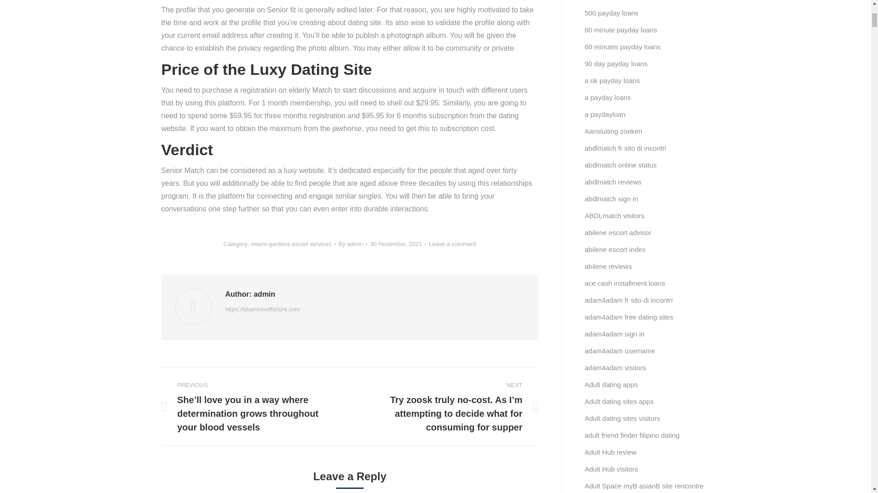  Describe the element at coordinates (352, 244) in the screenshot. I see `View all posts by admin` at that location.